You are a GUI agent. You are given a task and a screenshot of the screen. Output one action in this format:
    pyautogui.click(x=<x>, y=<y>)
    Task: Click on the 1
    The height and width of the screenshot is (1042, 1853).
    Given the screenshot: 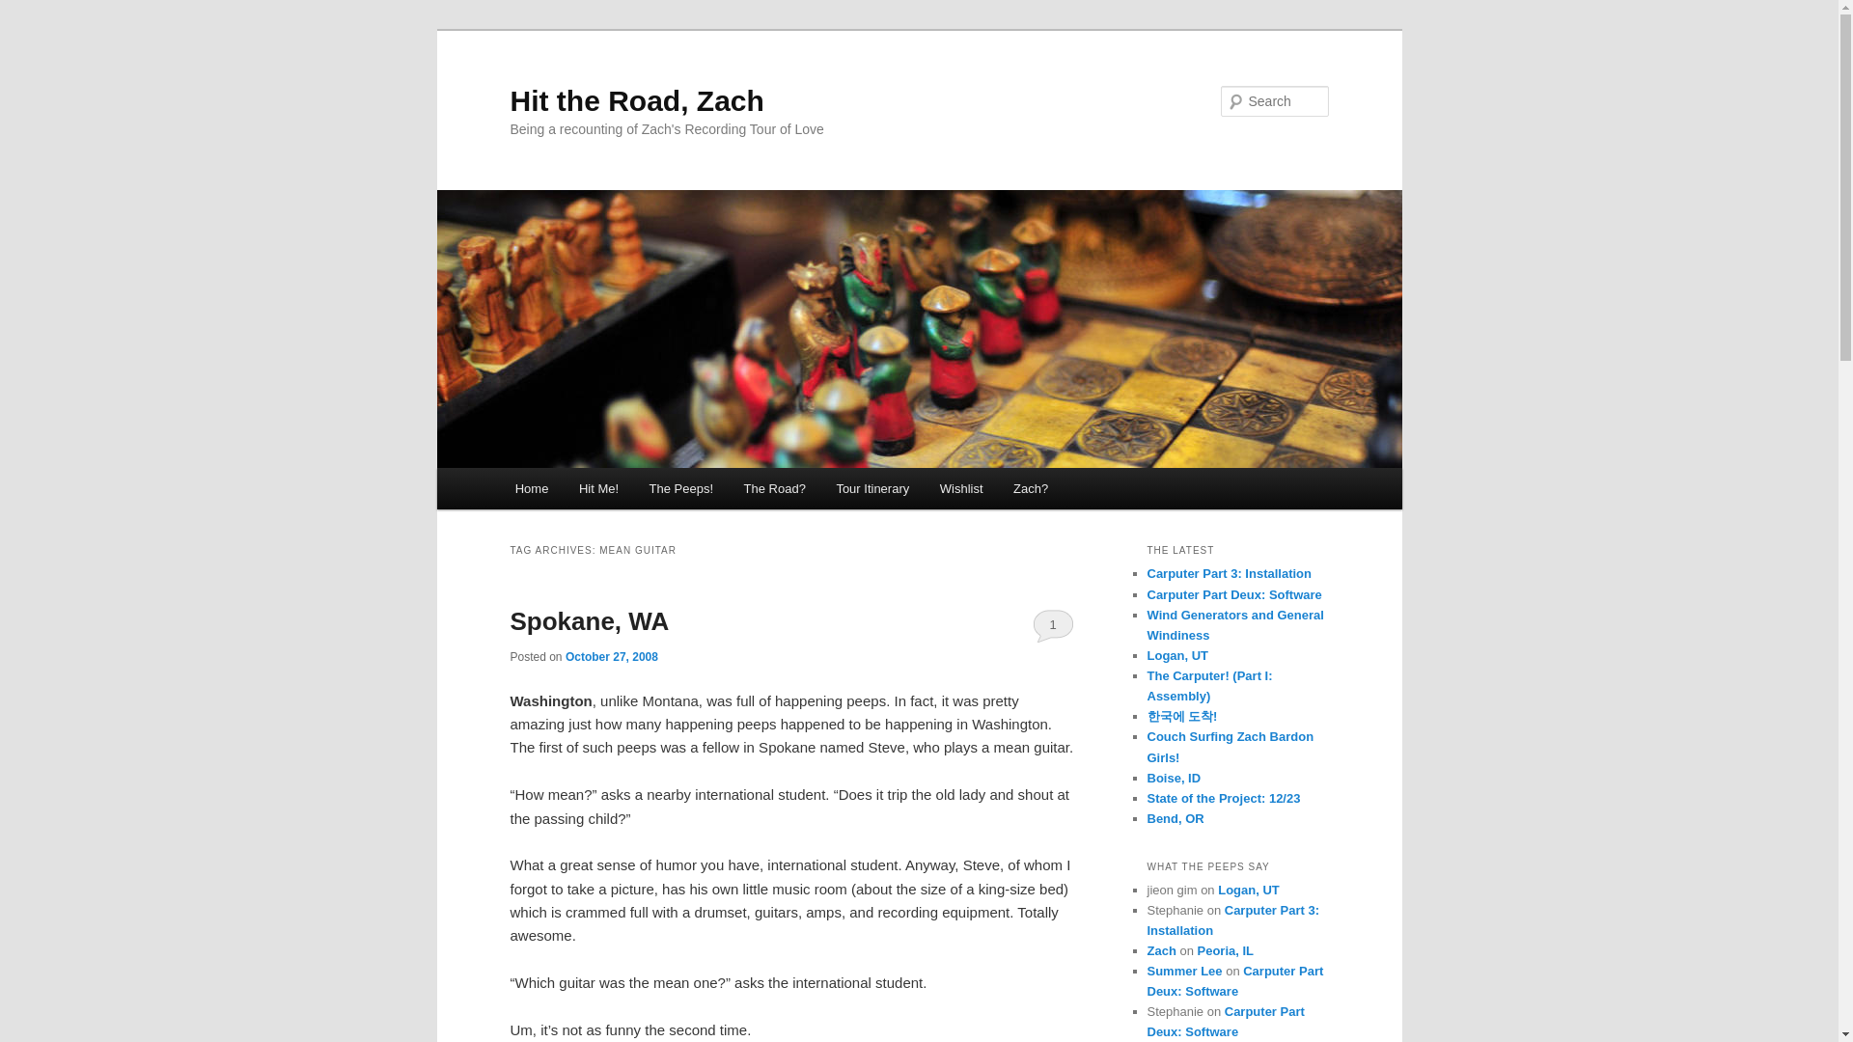 What is the action you would take?
    pyautogui.click(x=1053, y=625)
    